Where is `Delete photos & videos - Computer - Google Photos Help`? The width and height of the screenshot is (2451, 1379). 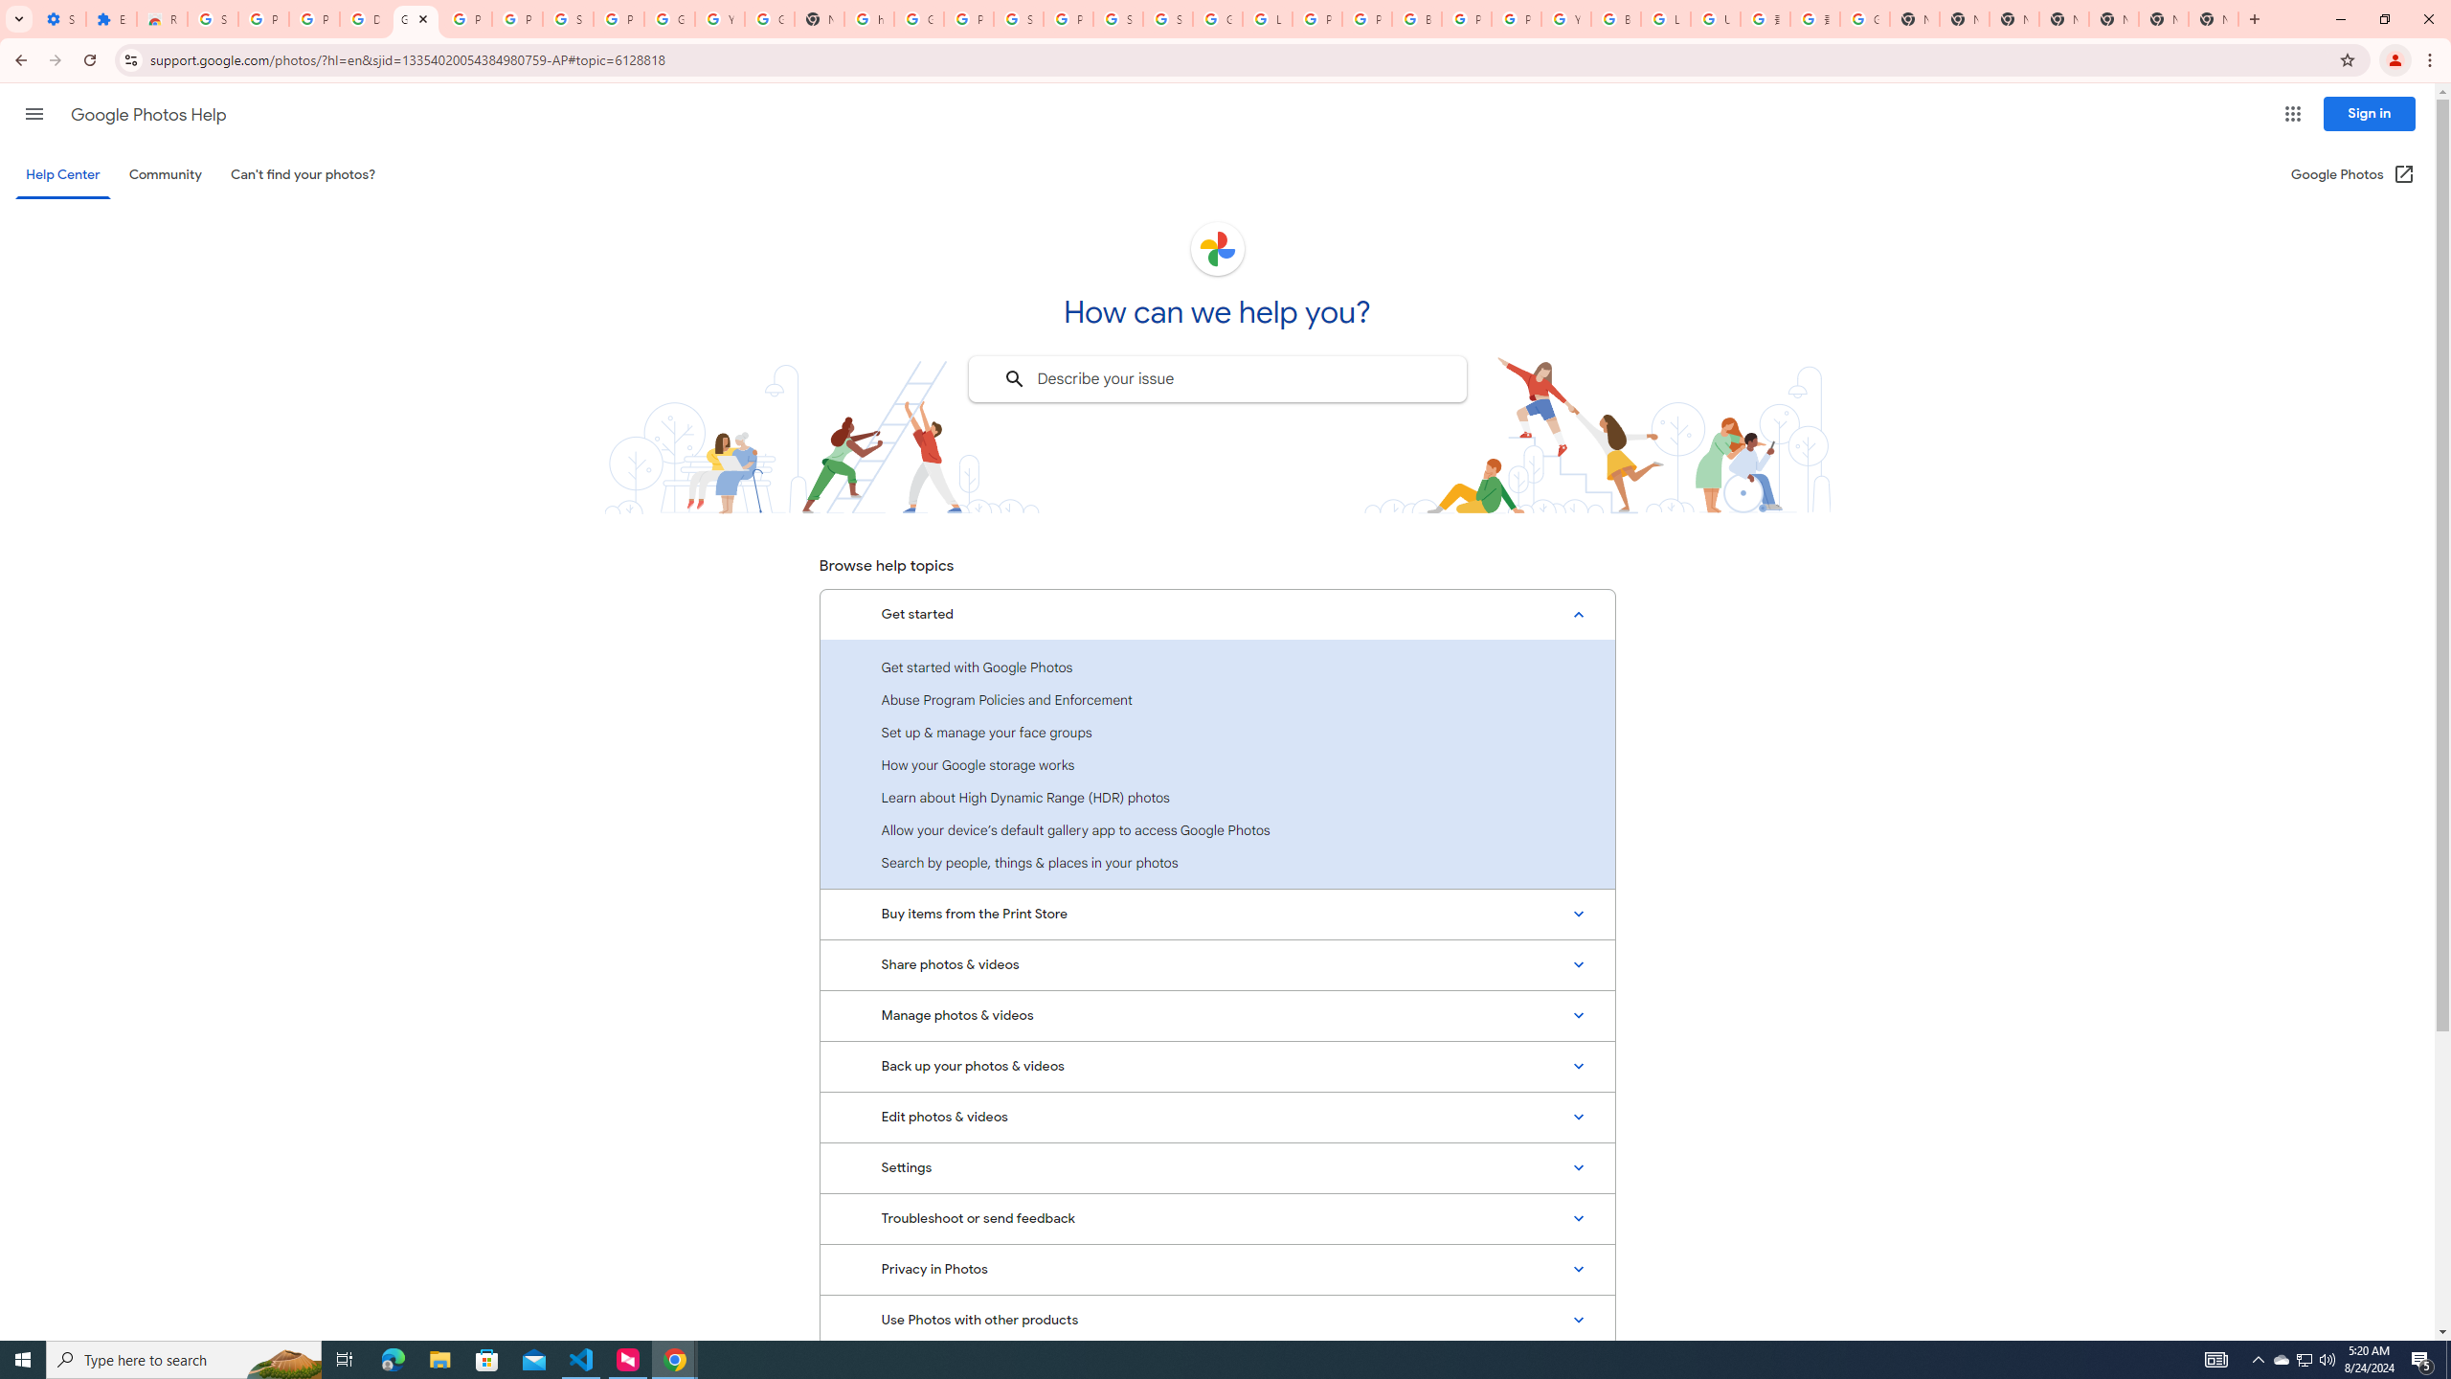 Delete photos & videos - Computer - Google Photos Help is located at coordinates (365, 19).